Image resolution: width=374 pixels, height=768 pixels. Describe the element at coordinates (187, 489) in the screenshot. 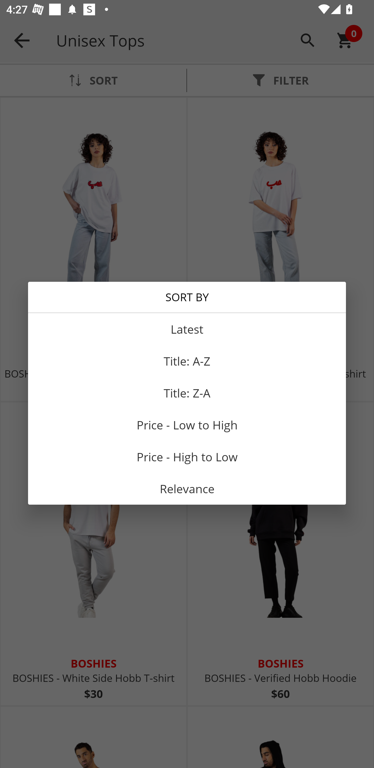

I see `Relevance` at that location.